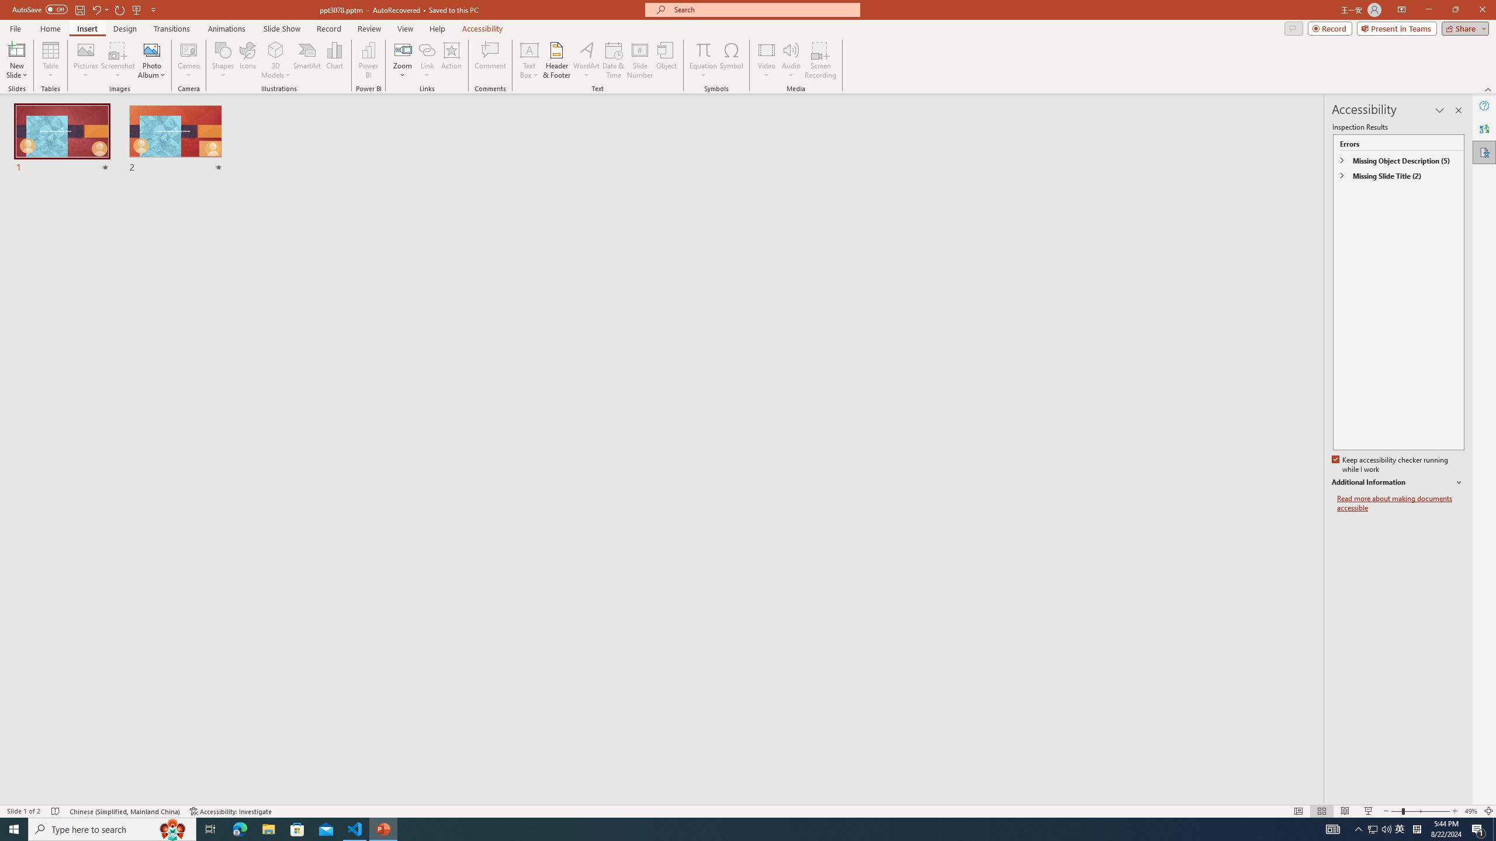  What do you see at coordinates (614, 60) in the screenshot?
I see `Date & Time...` at bounding box center [614, 60].